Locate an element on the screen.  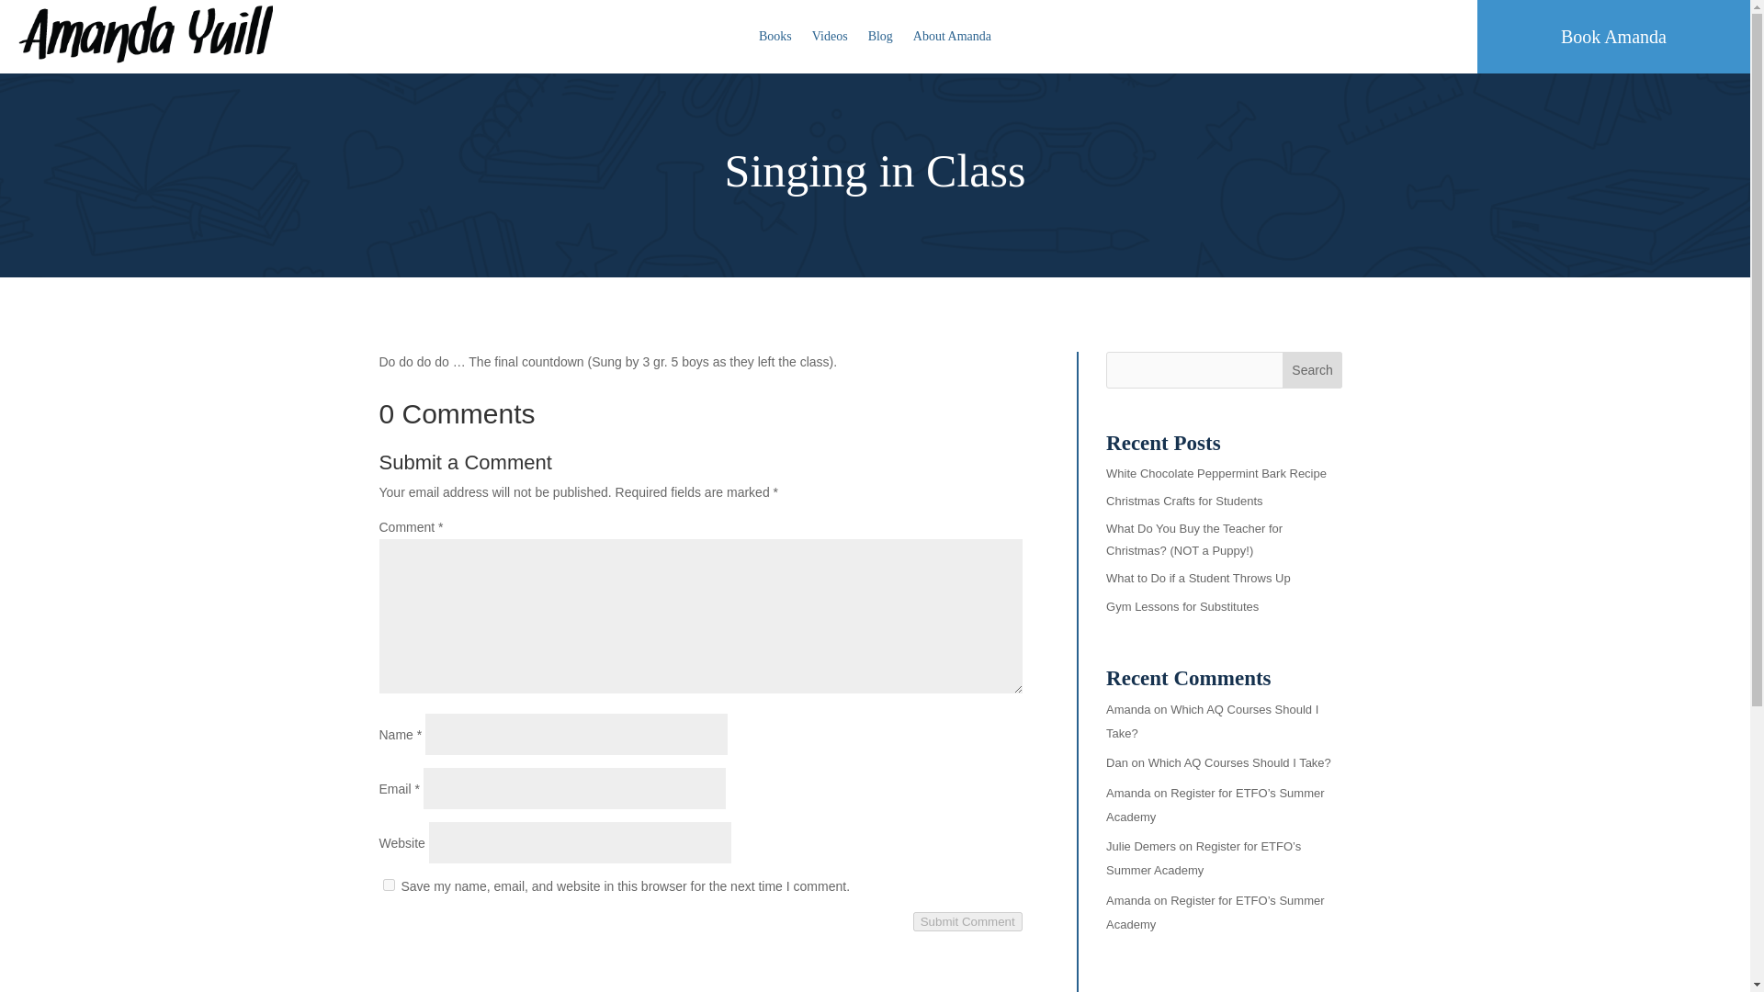
Which AQ Courses Should I Take? is located at coordinates (1211, 720).